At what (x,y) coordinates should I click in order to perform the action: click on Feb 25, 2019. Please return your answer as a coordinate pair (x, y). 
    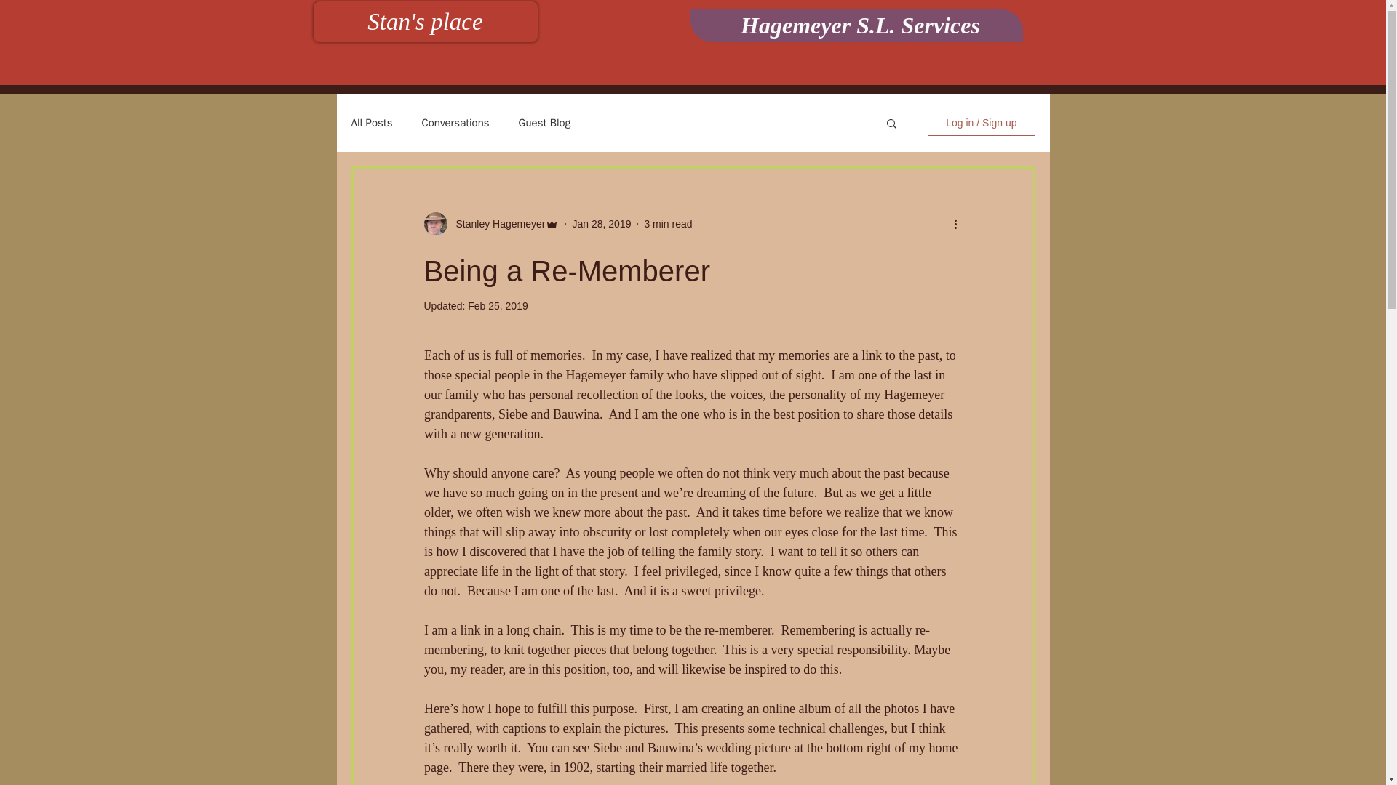
    Looking at the image, I should click on (498, 305).